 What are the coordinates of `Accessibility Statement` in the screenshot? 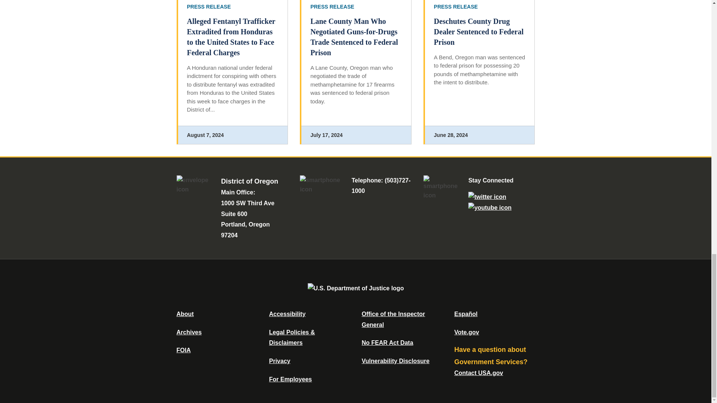 It's located at (287, 313).